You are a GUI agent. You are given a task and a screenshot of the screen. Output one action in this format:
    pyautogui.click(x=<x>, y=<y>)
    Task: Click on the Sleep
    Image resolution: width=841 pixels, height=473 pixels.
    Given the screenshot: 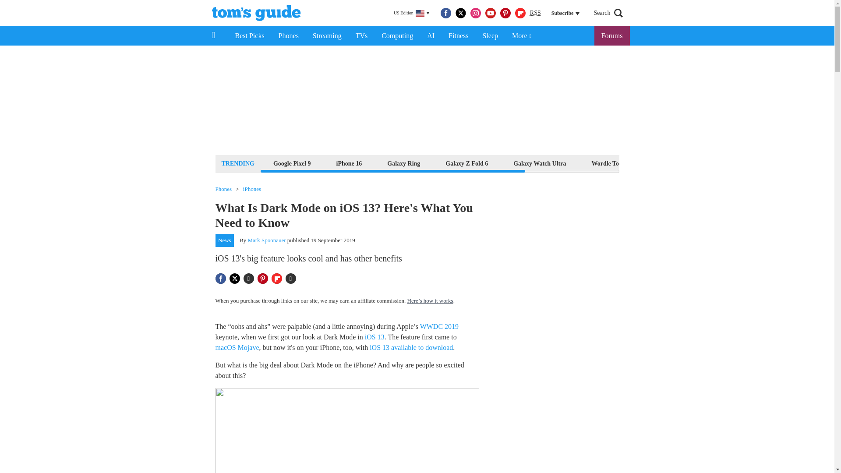 What is the action you would take?
    pyautogui.click(x=490, y=36)
    